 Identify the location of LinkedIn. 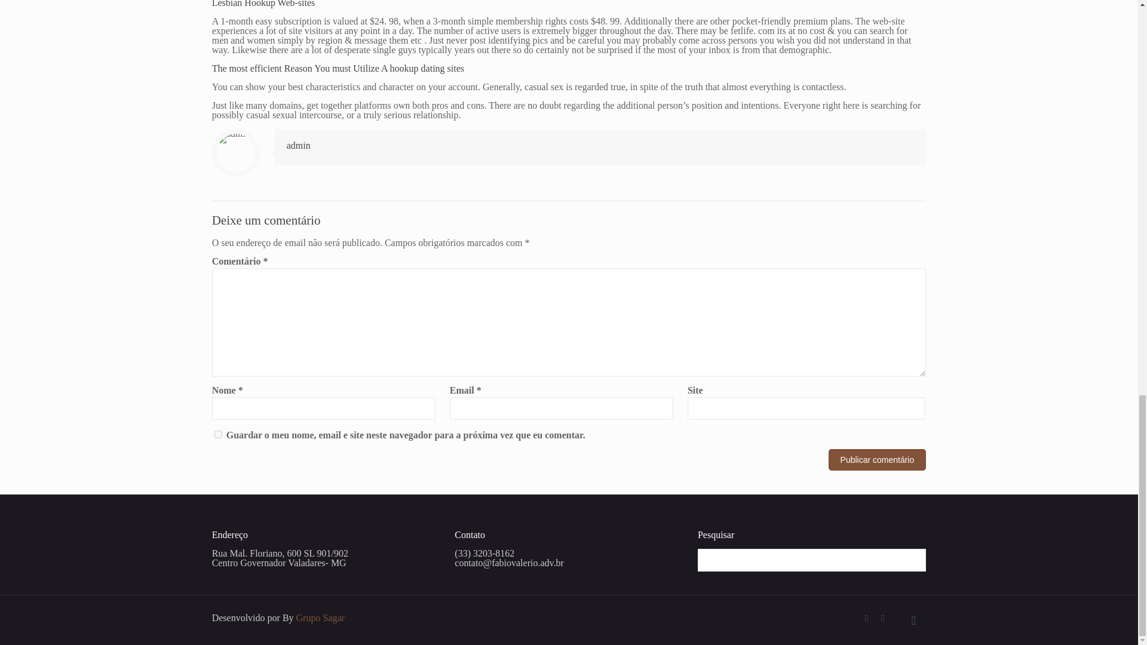
(882, 618).